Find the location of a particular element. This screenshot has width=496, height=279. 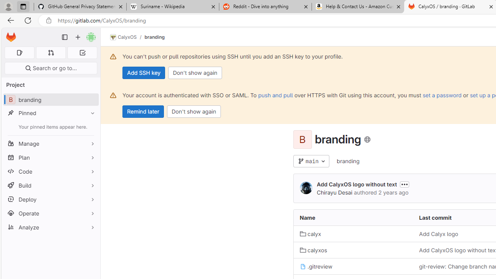

Class: s16 position-relative file-icon is located at coordinates (303, 267).